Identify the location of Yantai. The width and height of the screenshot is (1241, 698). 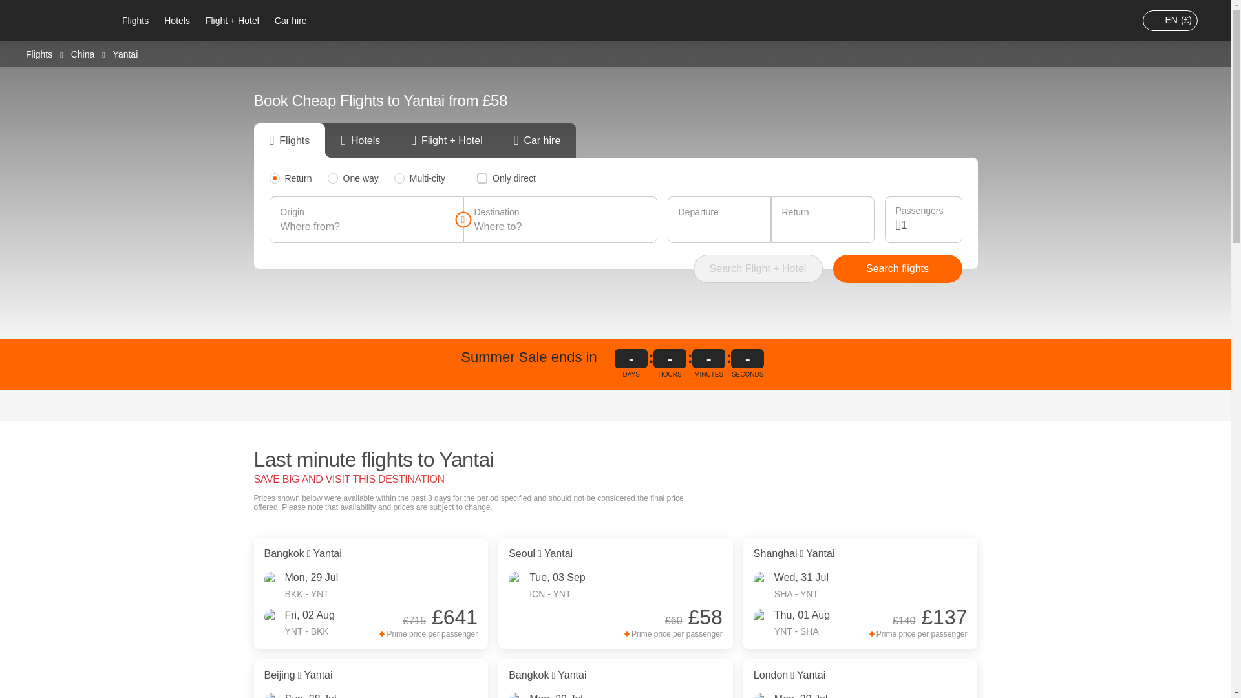
(125, 54).